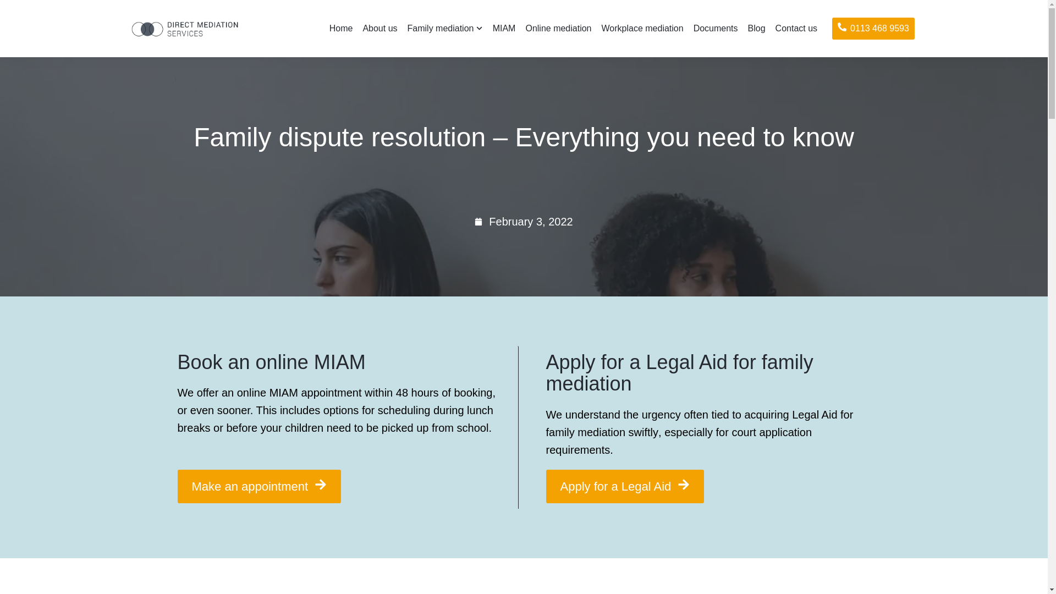 The width and height of the screenshot is (1056, 594). I want to click on MIAM, so click(504, 29).